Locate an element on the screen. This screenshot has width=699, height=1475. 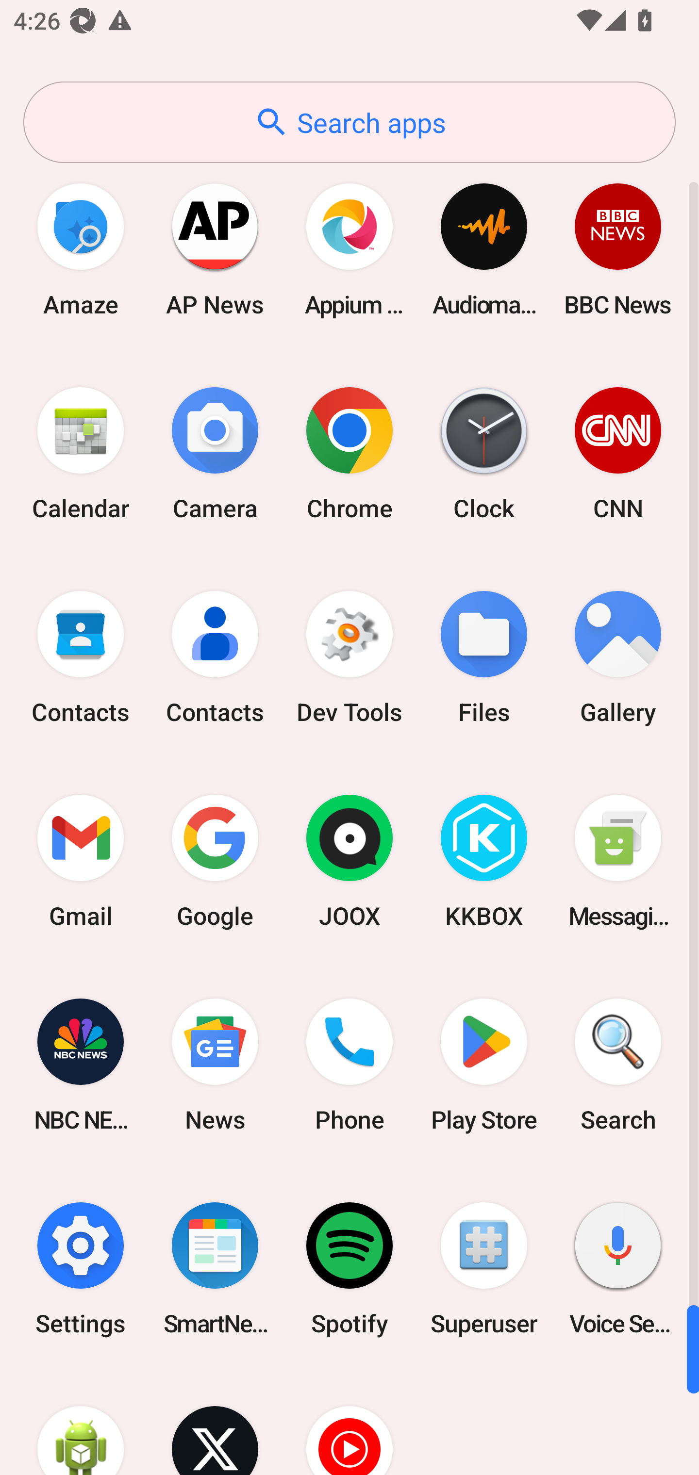
Search is located at coordinates (618, 1065).